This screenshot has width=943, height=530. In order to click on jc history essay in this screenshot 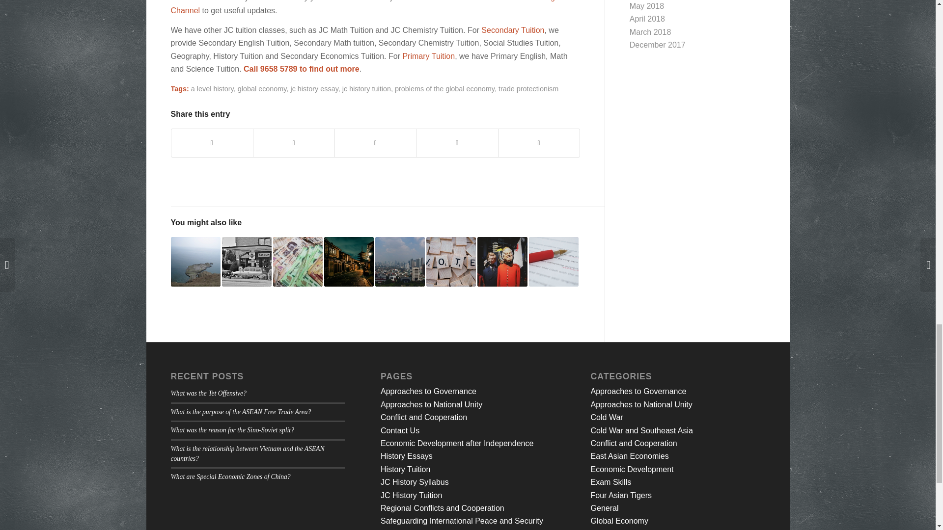, I will do `click(314, 88)`.